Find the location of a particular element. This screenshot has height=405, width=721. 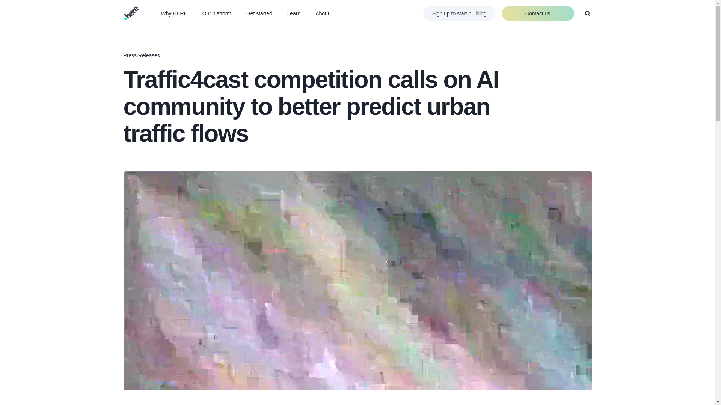

Why HERE is located at coordinates (173, 13).